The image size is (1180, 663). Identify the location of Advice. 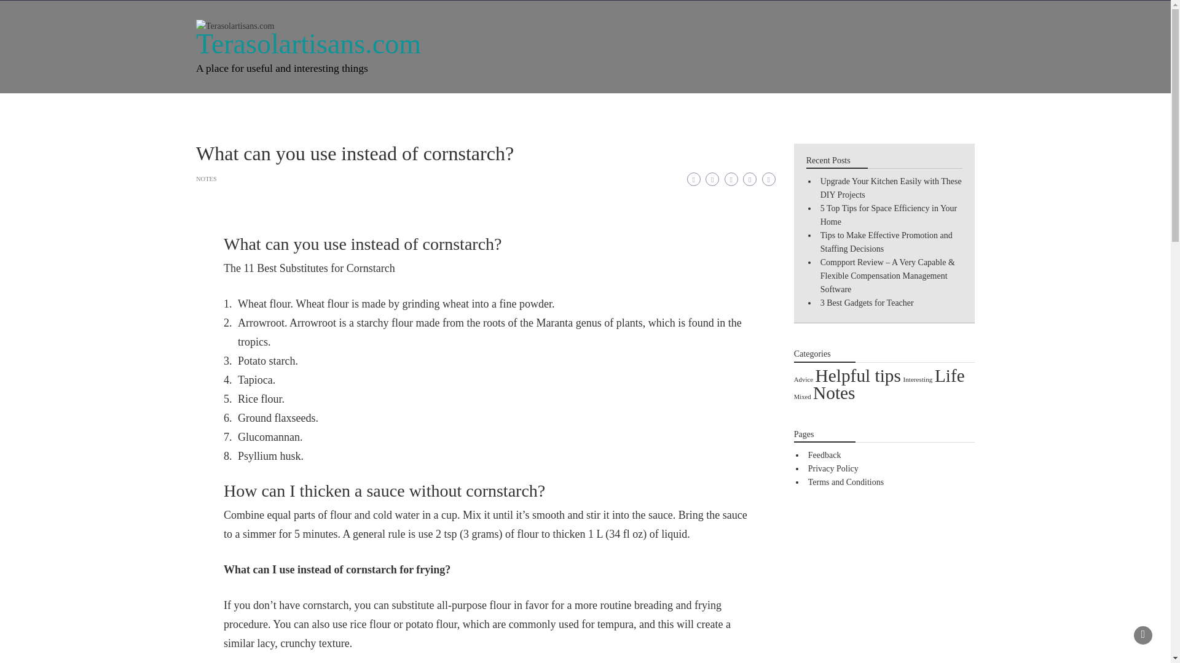
(803, 379).